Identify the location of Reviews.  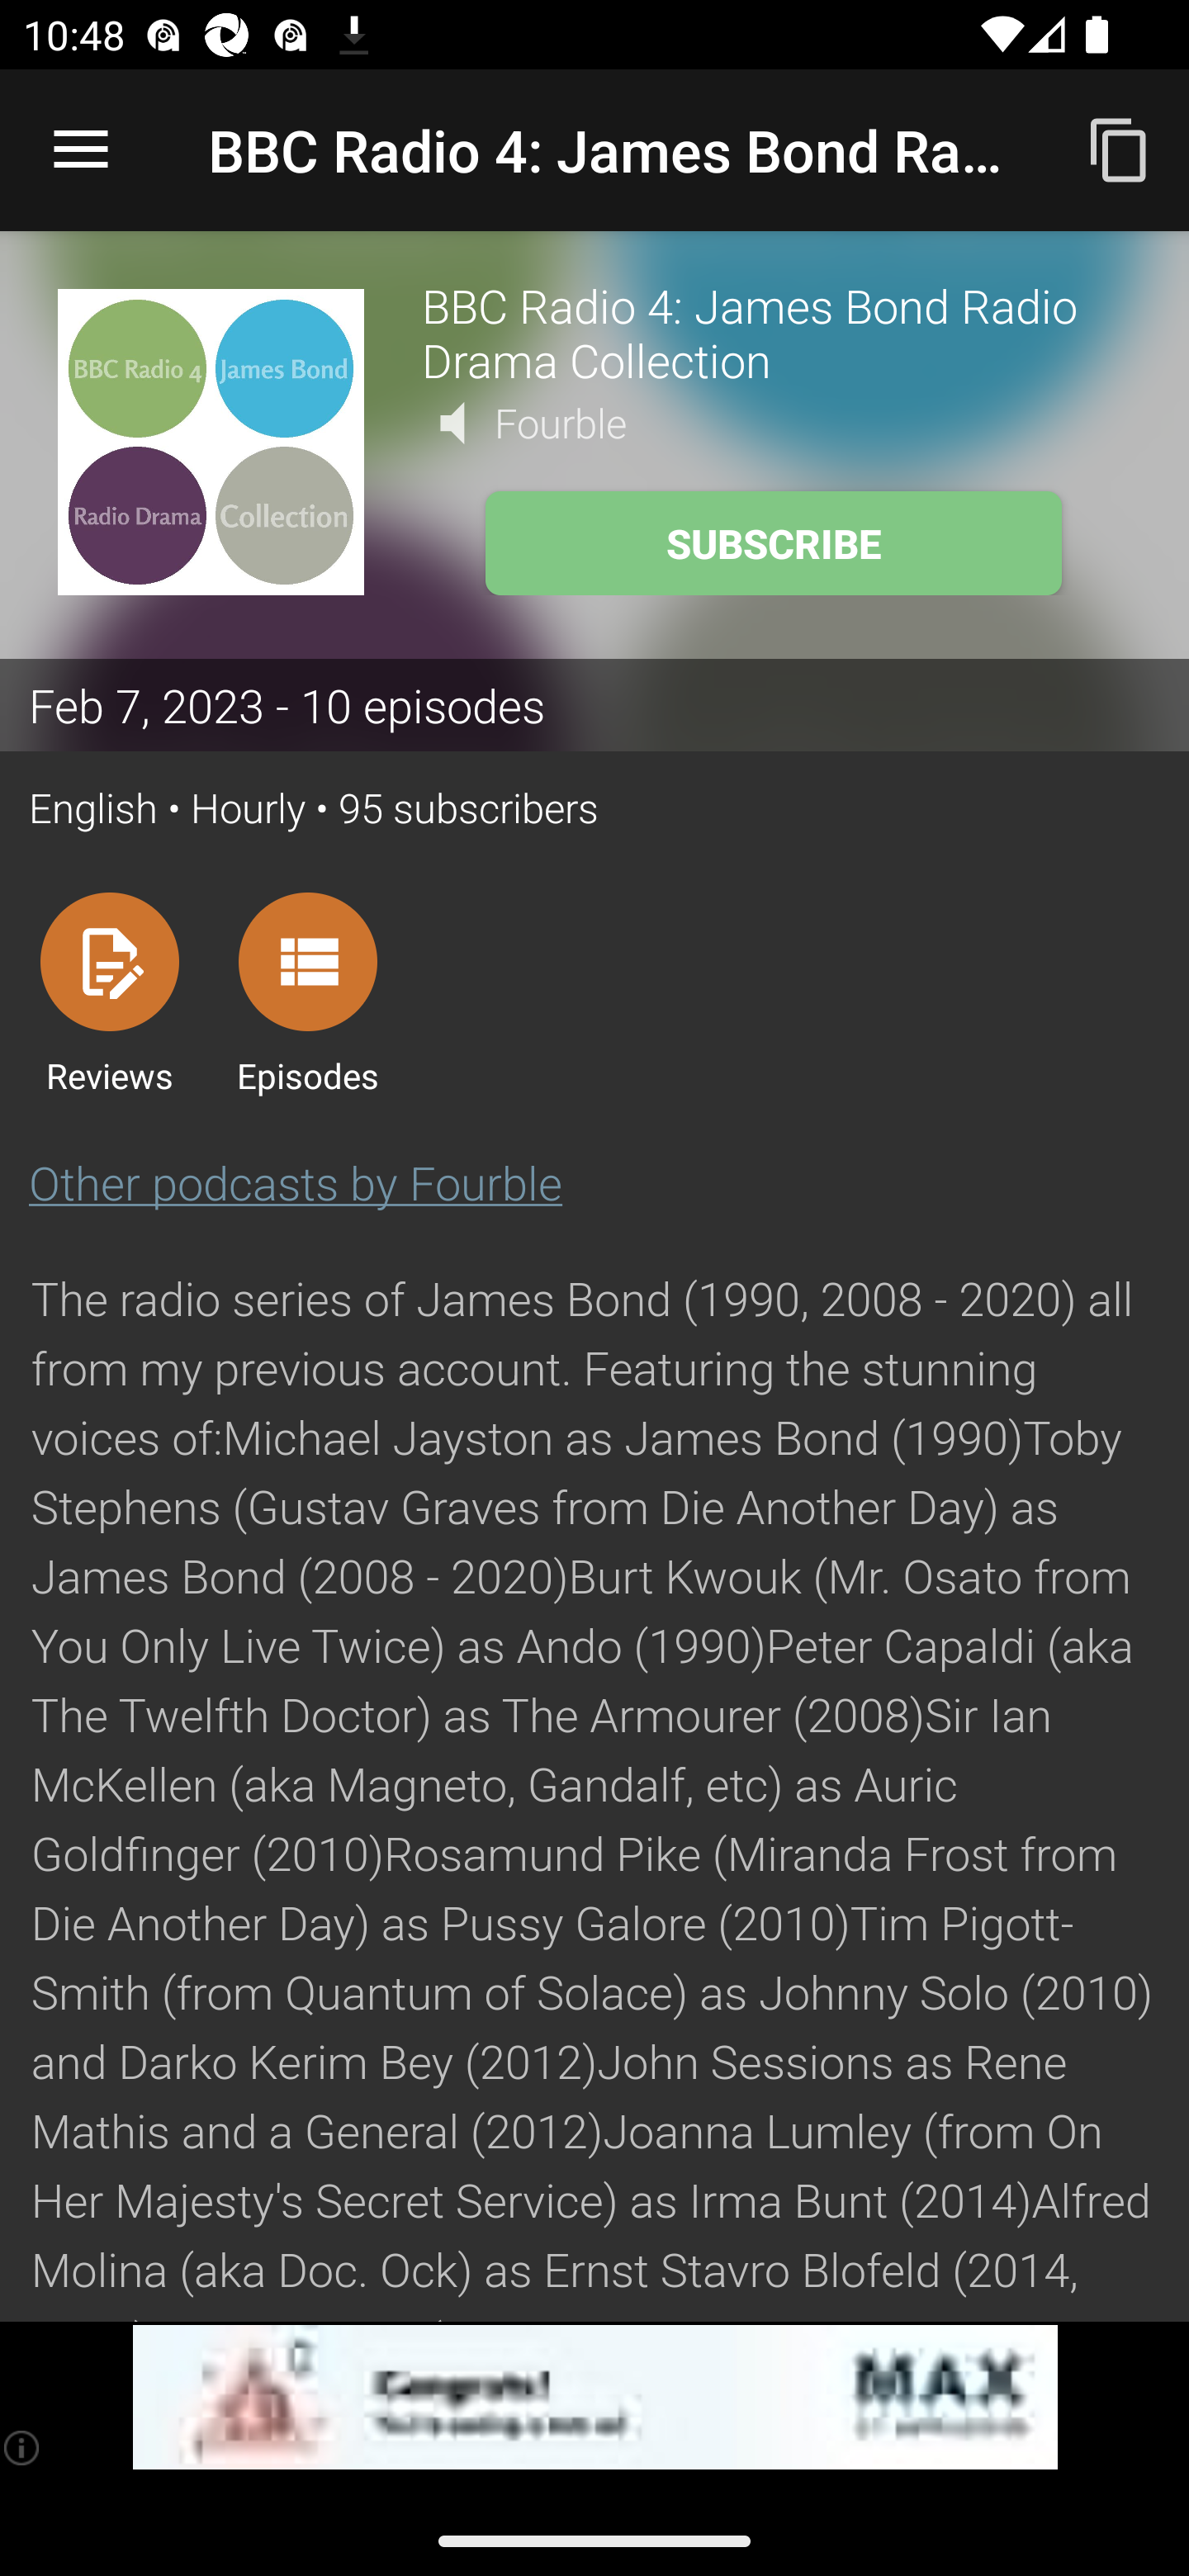
(109, 992).